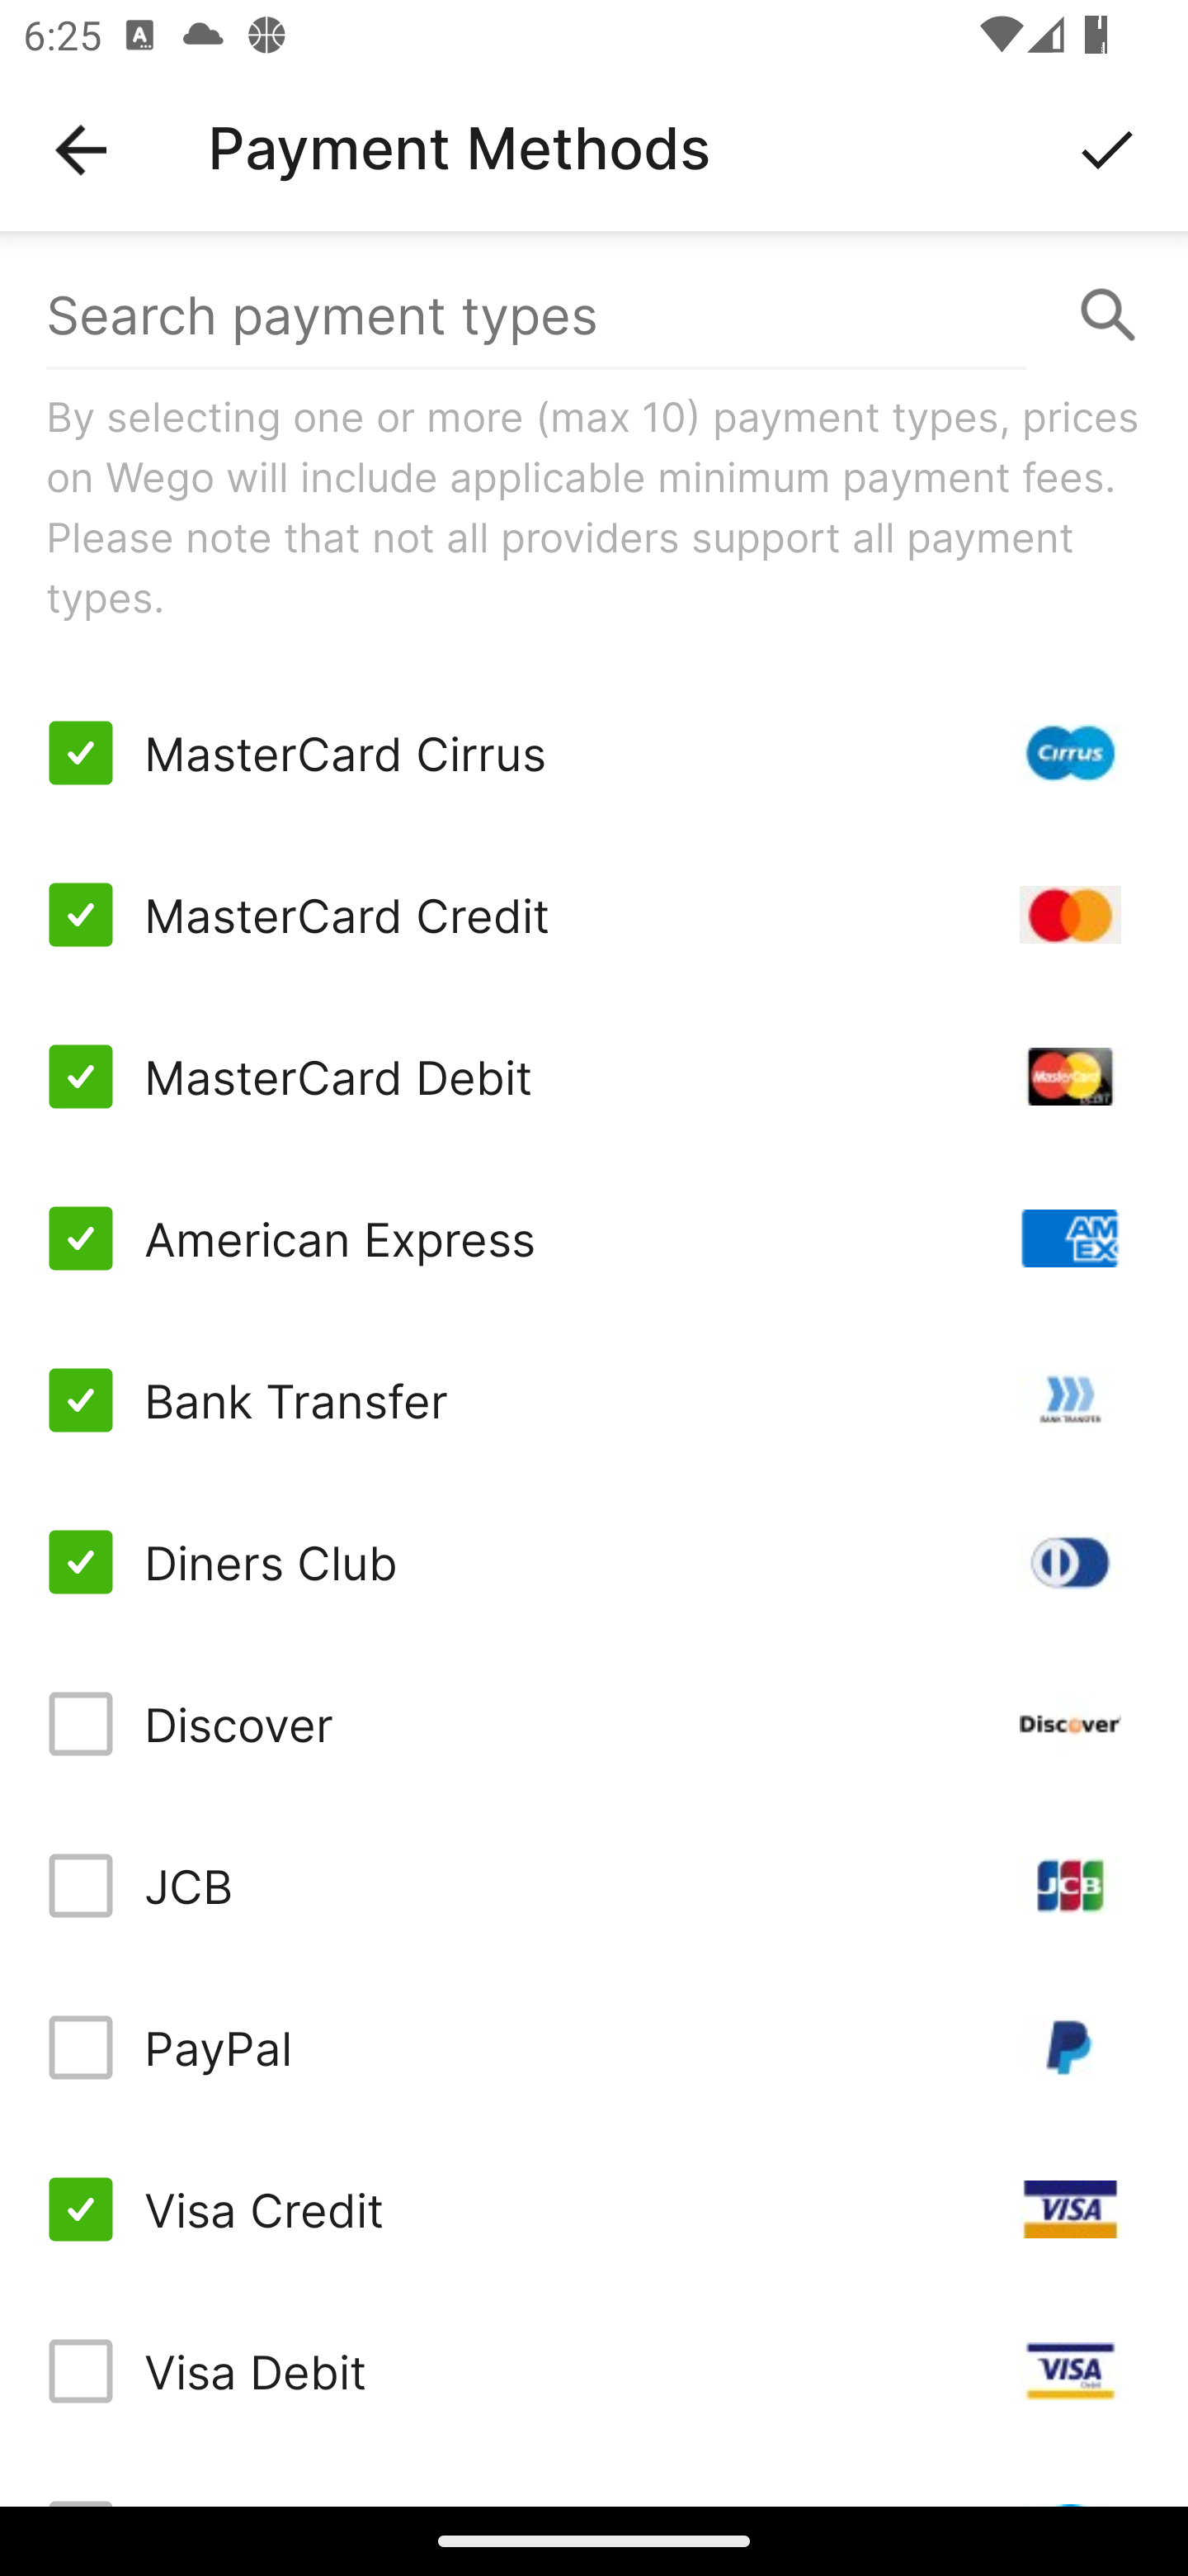  I want to click on Bank Transfer, so click(594, 1399).